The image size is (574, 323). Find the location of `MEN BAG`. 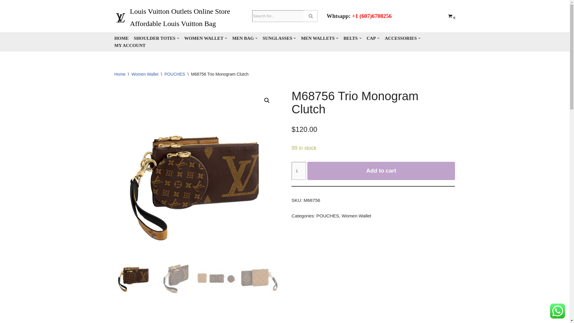

MEN BAG is located at coordinates (245, 38).